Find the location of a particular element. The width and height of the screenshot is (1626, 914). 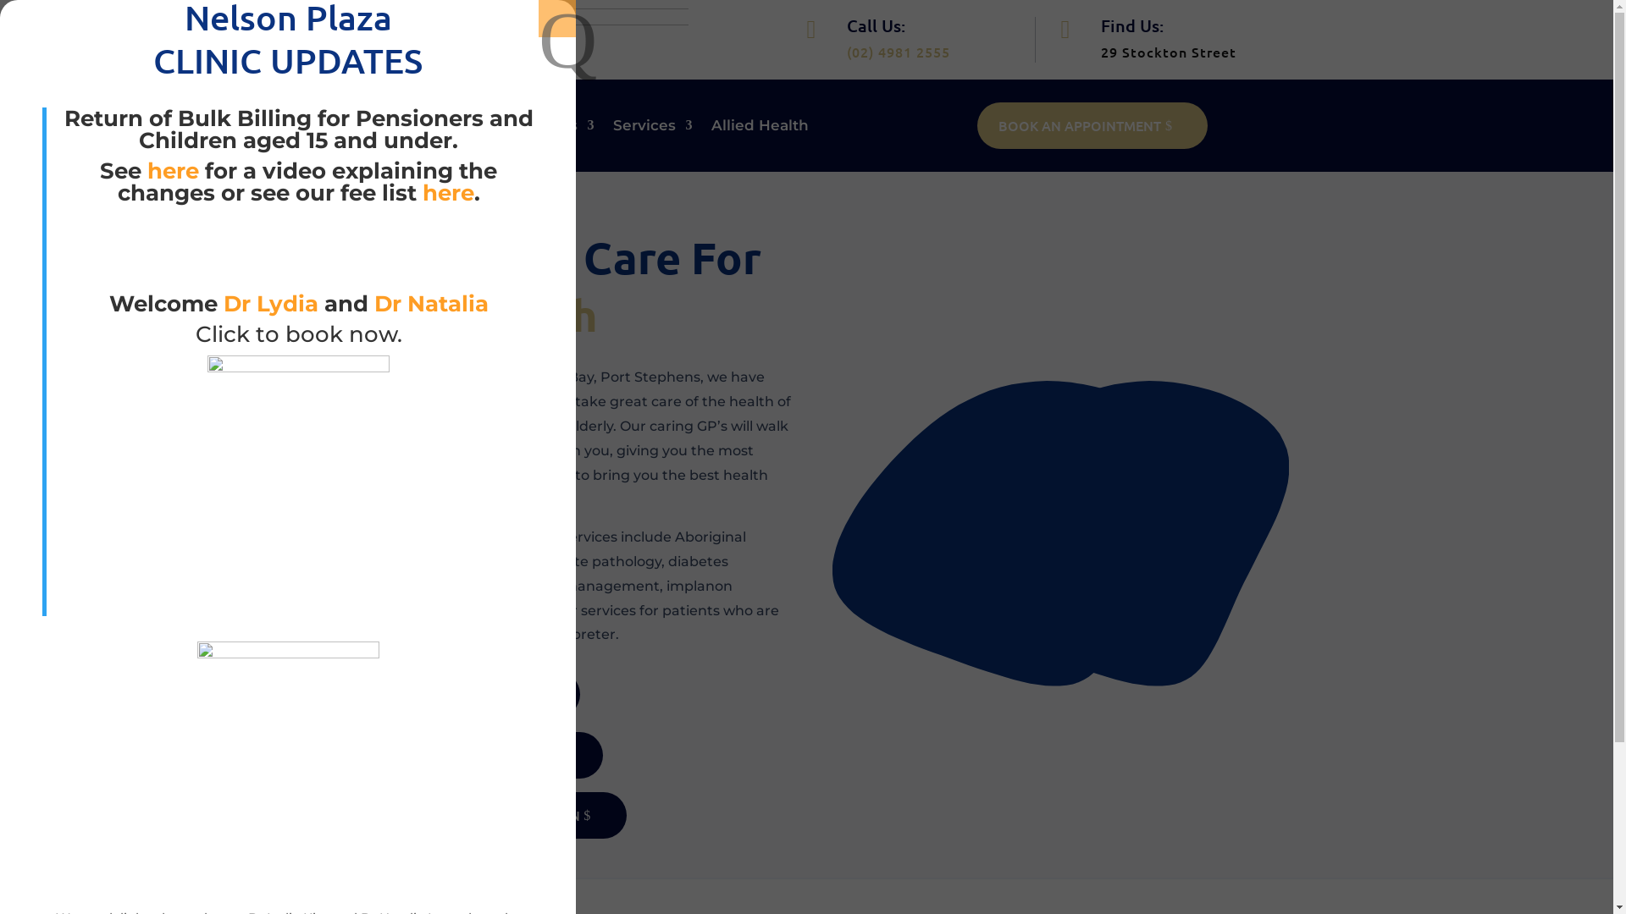

here is located at coordinates (173, 171).